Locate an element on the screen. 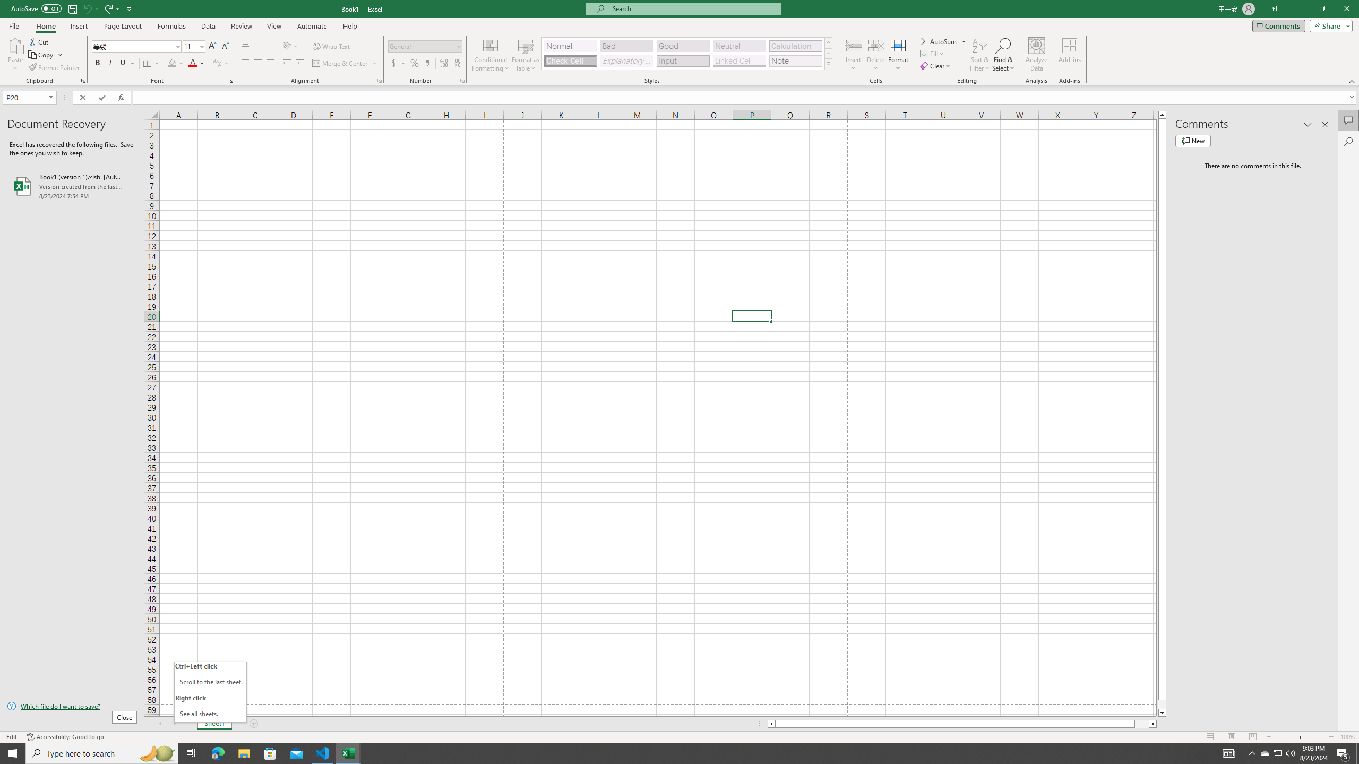  Number Format is located at coordinates (422, 46).